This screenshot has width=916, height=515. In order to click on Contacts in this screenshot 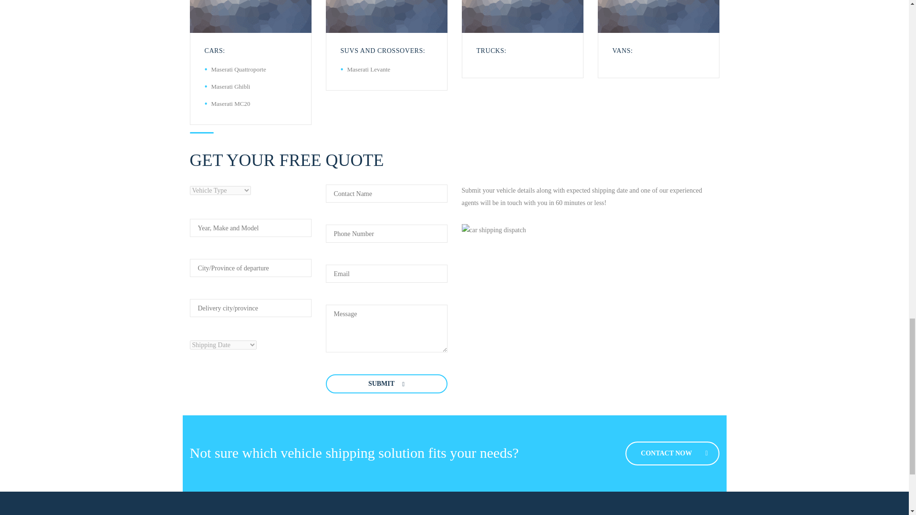, I will do `click(672, 453)`.